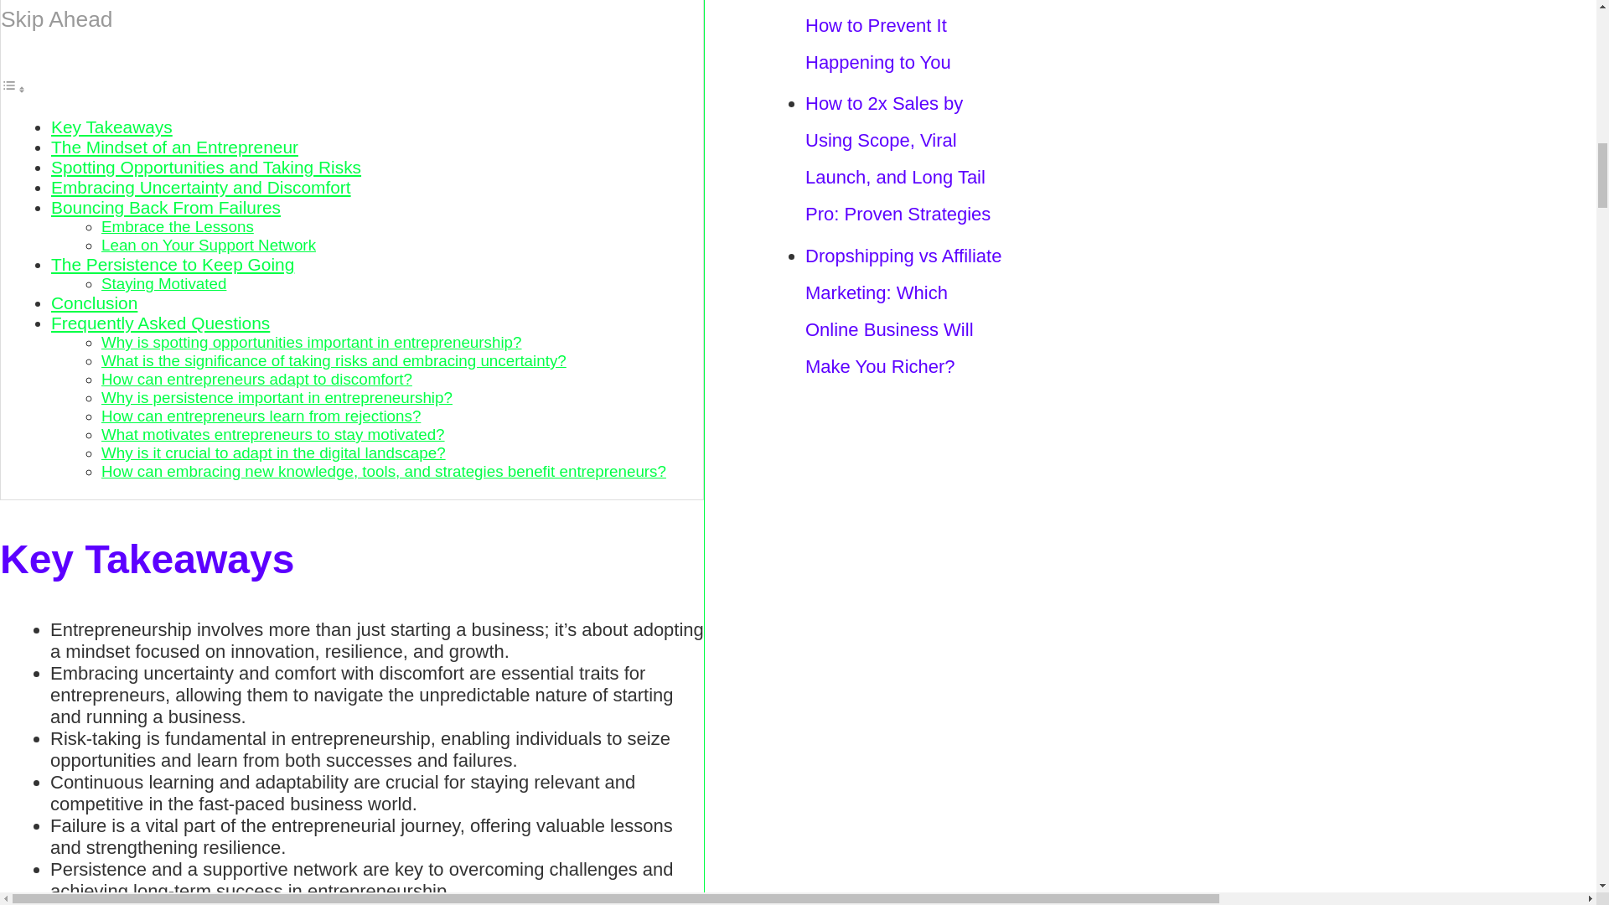  What do you see at coordinates (201, 187) in the screenshot?
I see `Embracing Uncertainty and Discomfort` at bounding box center [201, 187].